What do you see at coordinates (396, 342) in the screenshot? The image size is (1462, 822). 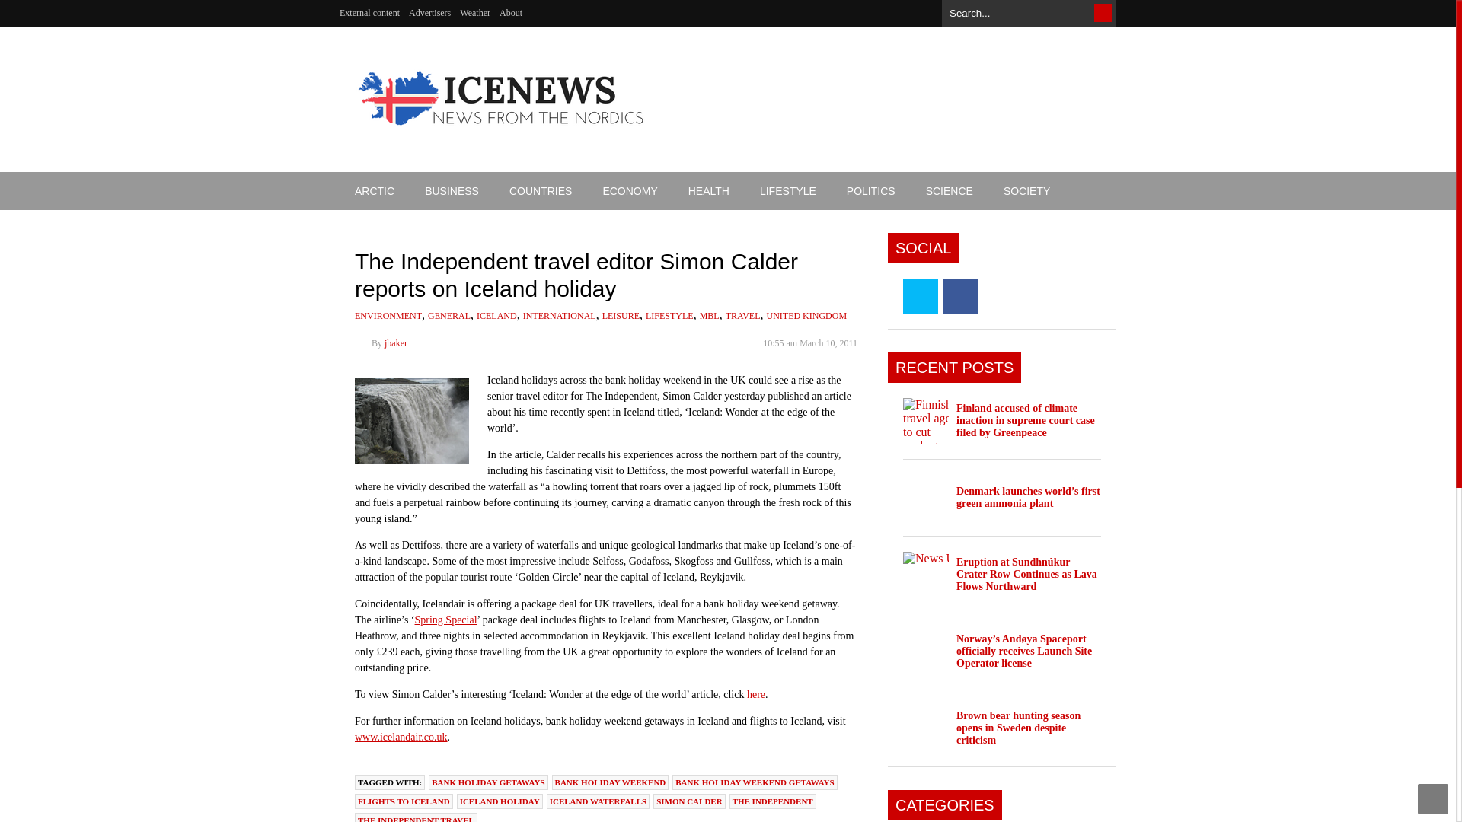 I see `Posts by jbaker` at bounding box center [396, 342].